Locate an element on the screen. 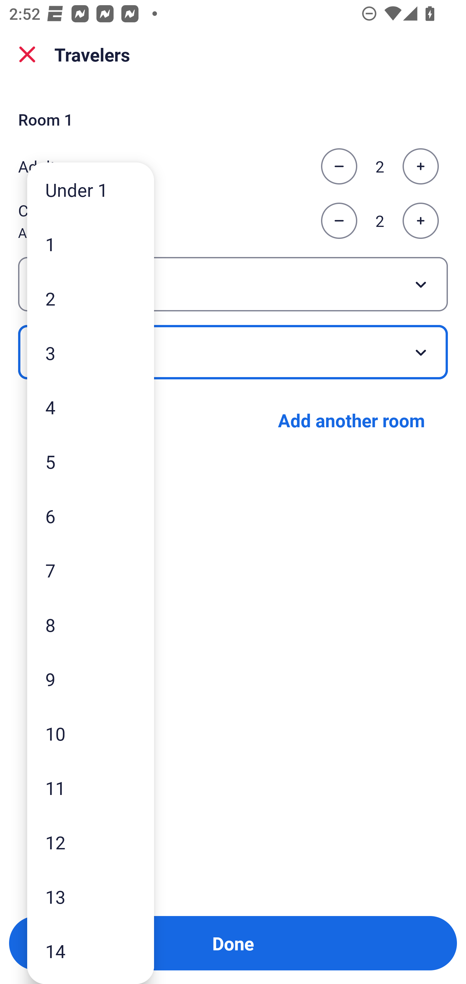  2 is located at coordinates (91, 298).